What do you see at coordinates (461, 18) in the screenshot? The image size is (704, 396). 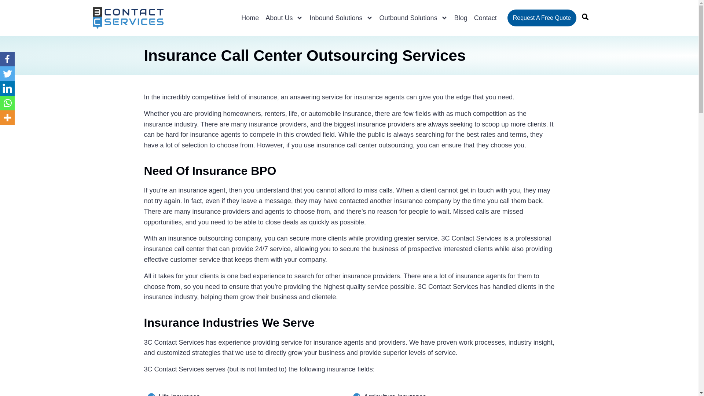 I see `Blog` at bounding box center [461, 18].